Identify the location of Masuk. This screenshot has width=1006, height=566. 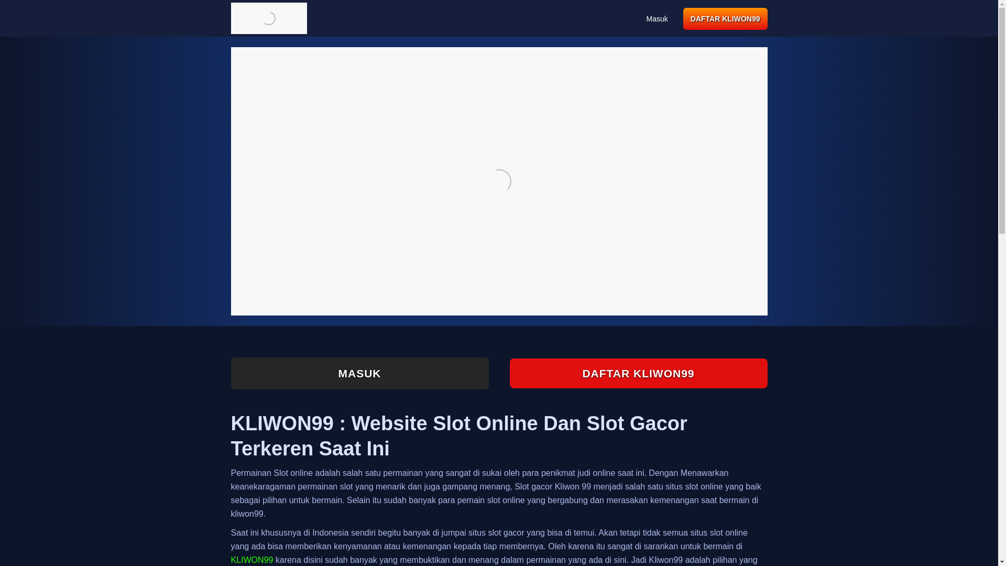
(657, 19).